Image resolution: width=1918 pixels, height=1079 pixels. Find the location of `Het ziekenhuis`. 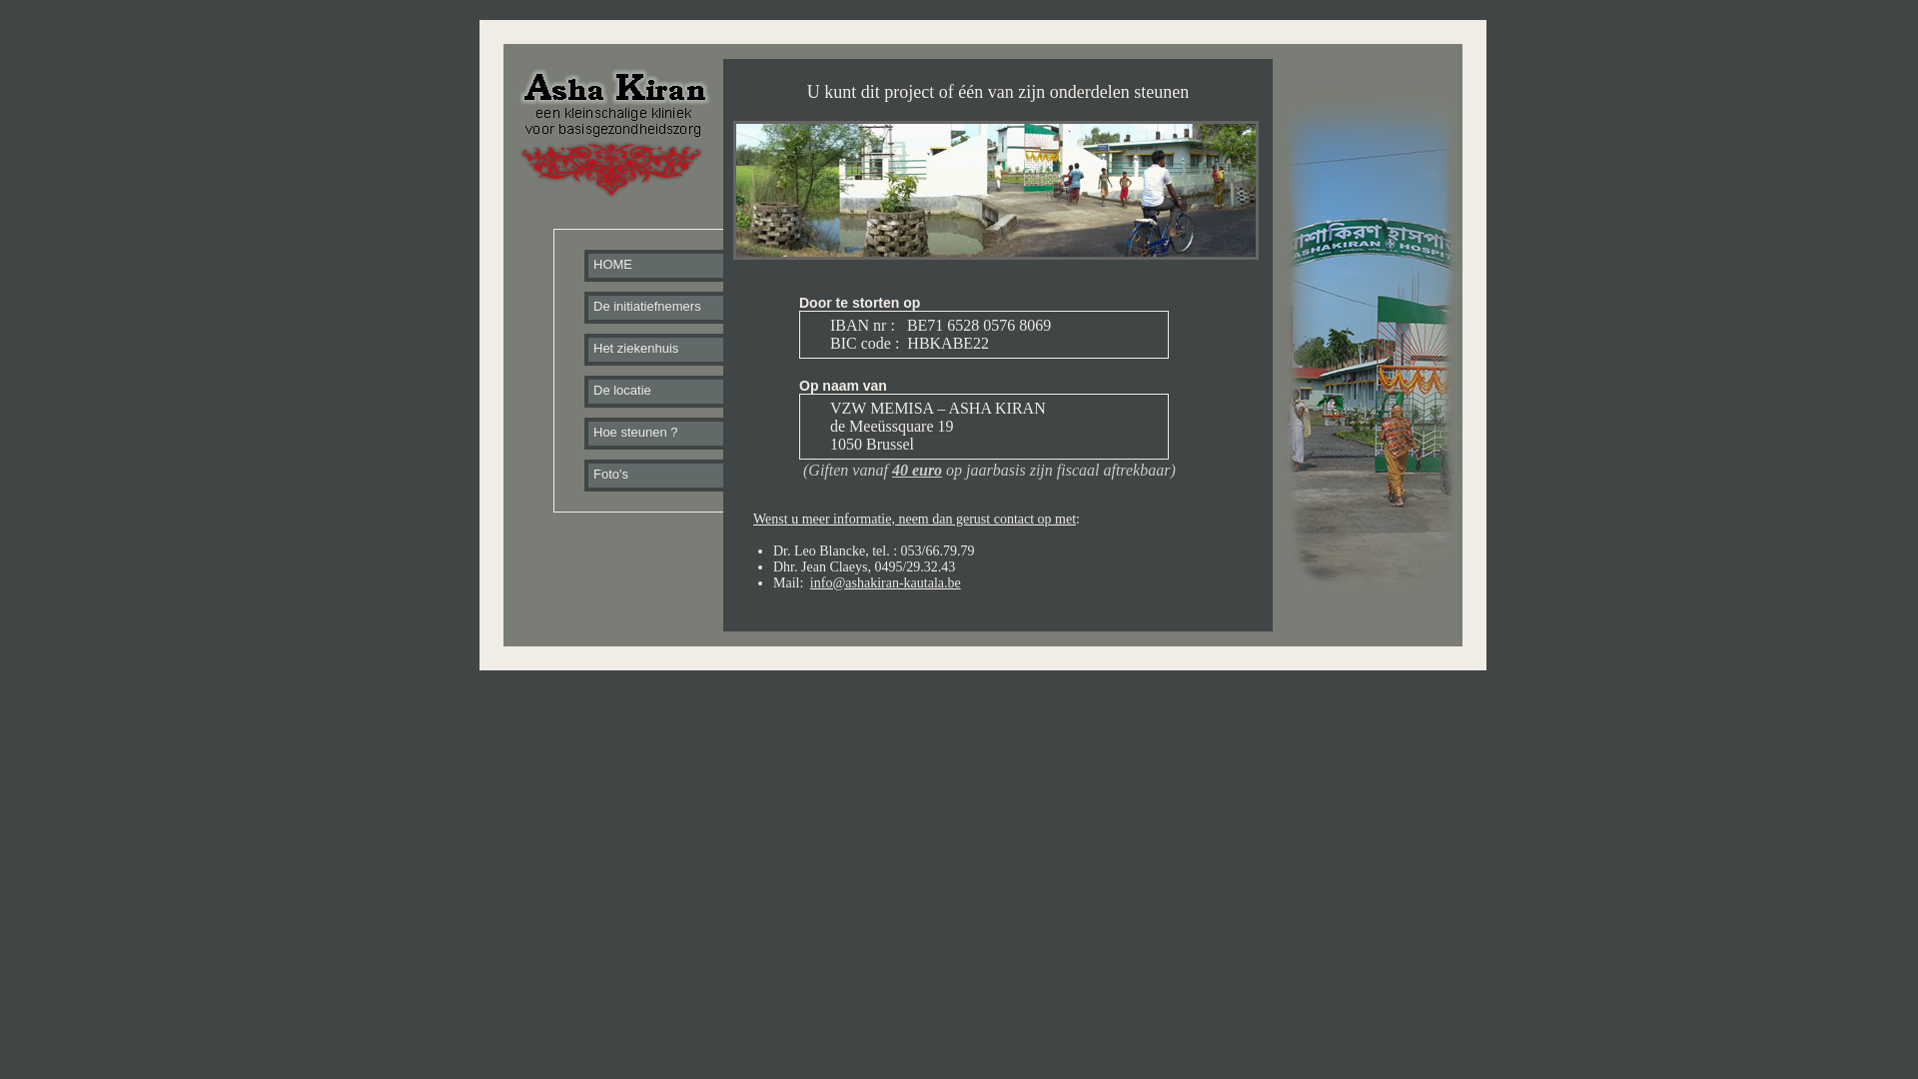

Het ziekenhuis is located at coordinates (669, 352).